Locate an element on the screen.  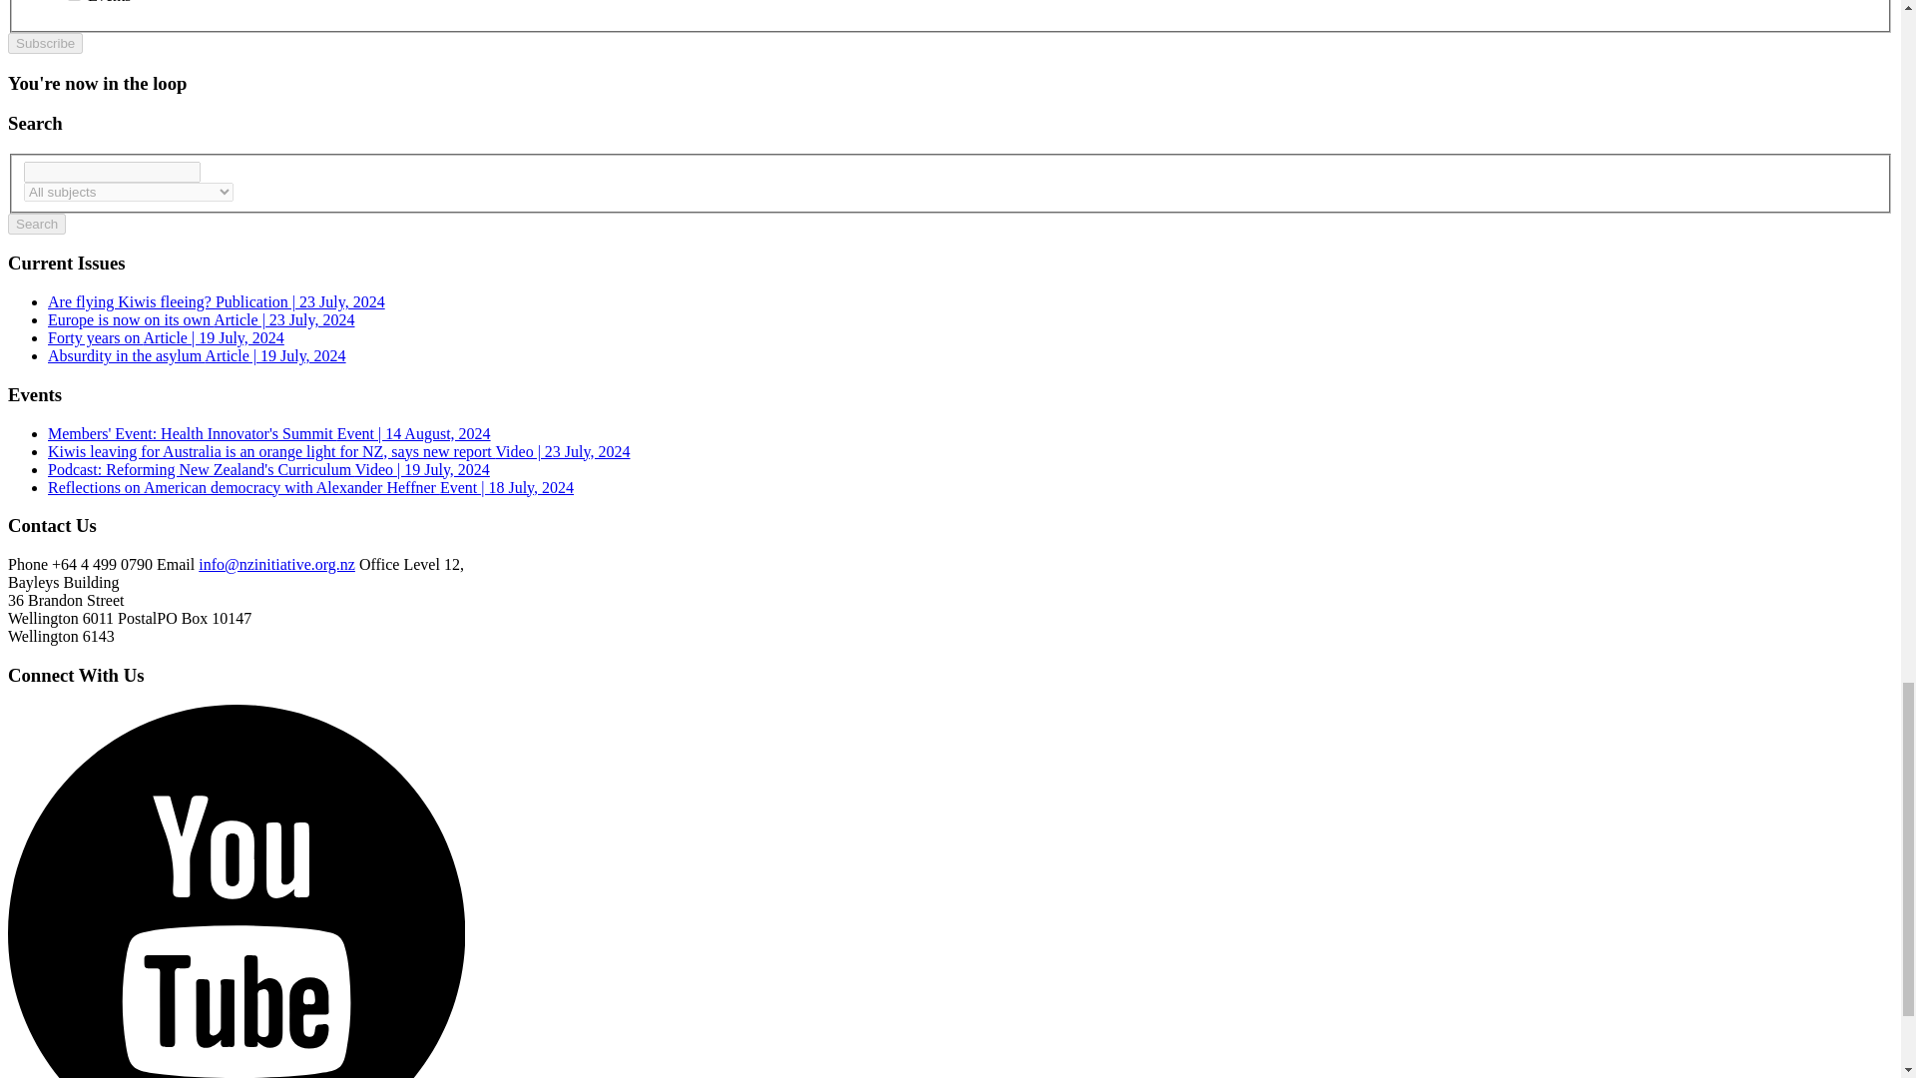
Are flying Kiwis fleeing? is located at coordinates (216, 301).